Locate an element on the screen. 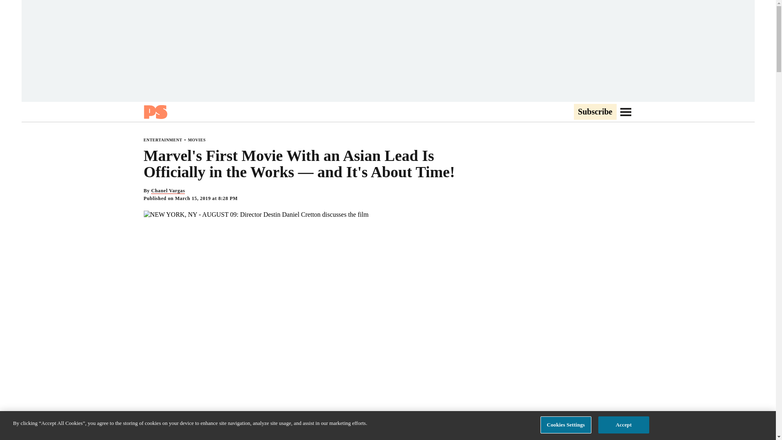 This screenshot has width=782, height=440. Go to Navigation is located at coordinates (626, 112).